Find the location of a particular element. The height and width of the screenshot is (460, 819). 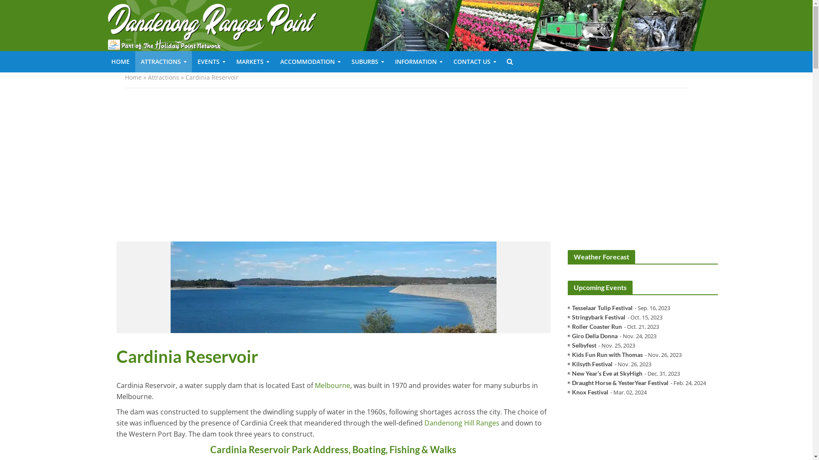

Draught Horse & YesterYear Festival is located at coordinates (620, 383).